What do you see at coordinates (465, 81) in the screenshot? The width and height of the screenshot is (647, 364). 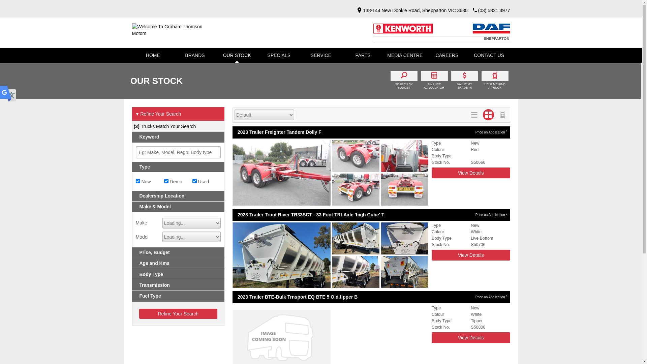 I see `VALUE MY TRADE-IN` at bounding box center [465, 81].